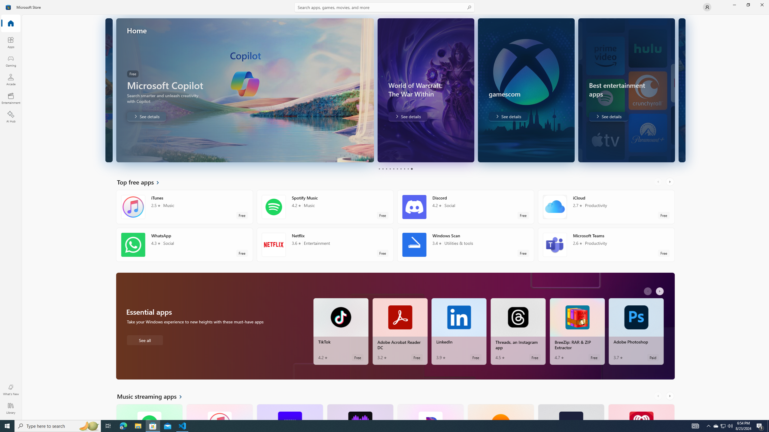 The image size is (769, 432). What do you see at coordinates (325, 244) in the screenshot?
I see `Netflix. Average rating of 3.6 out of five stars. Free  ` at bounding box center [325, 244].